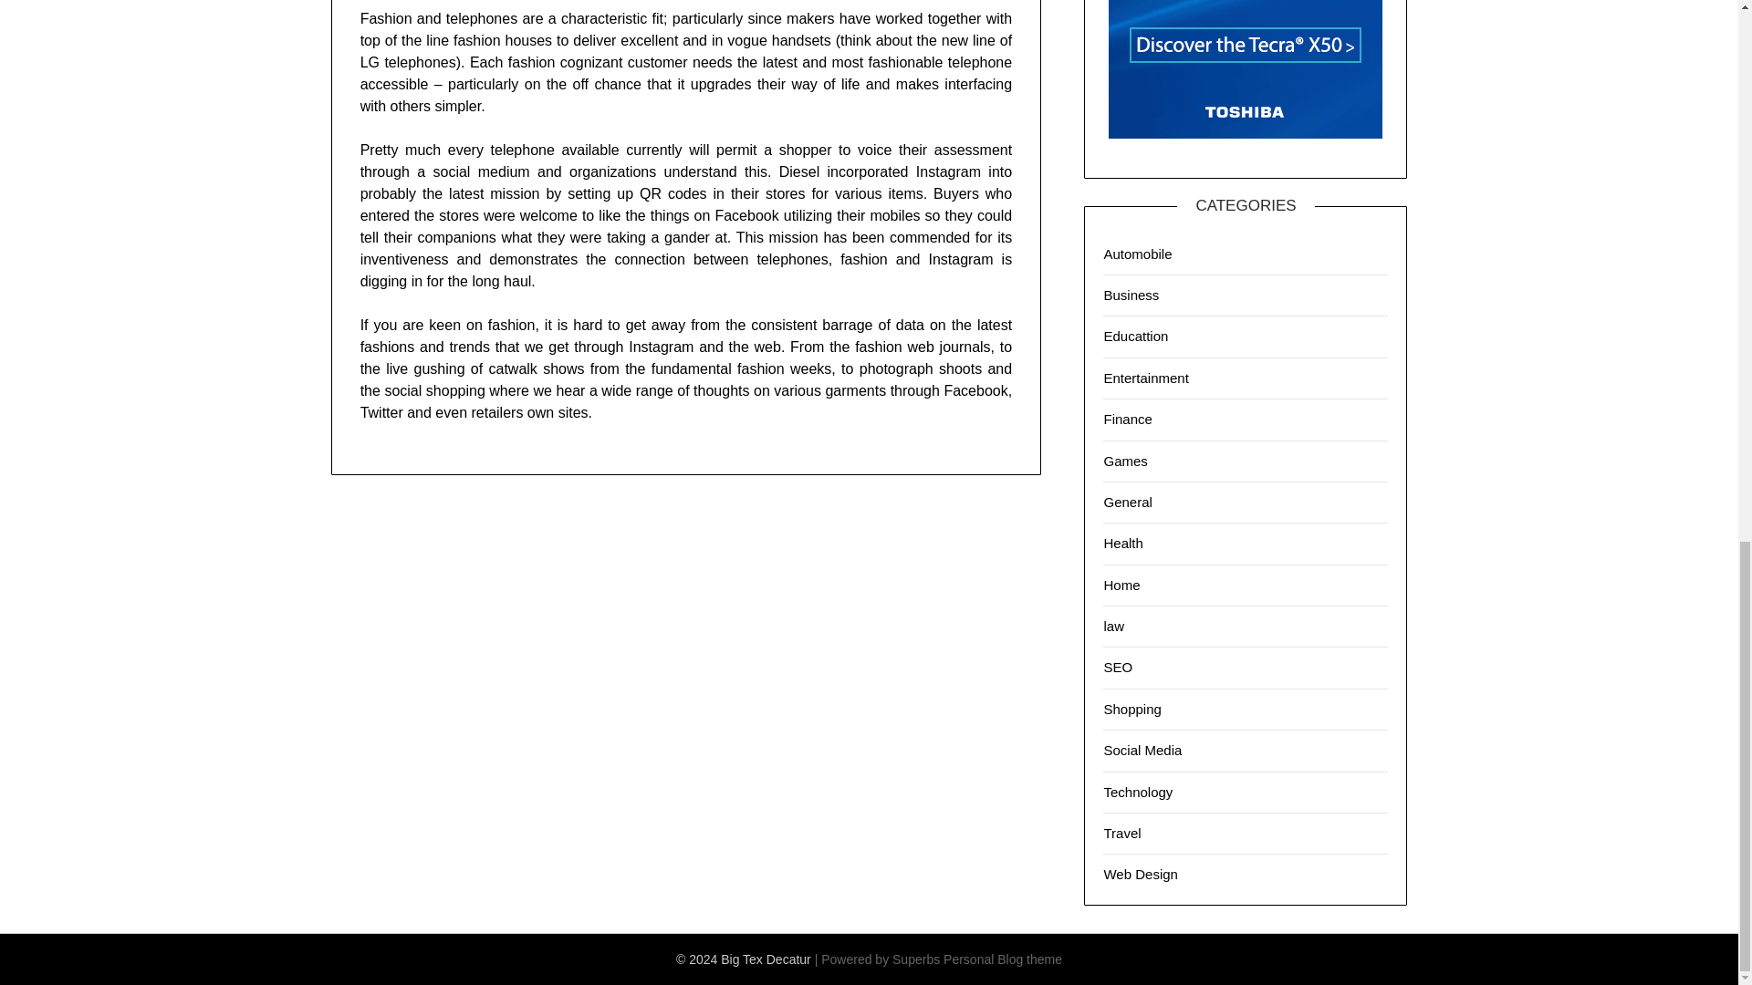  I want to click on law, so click(1113, 626).